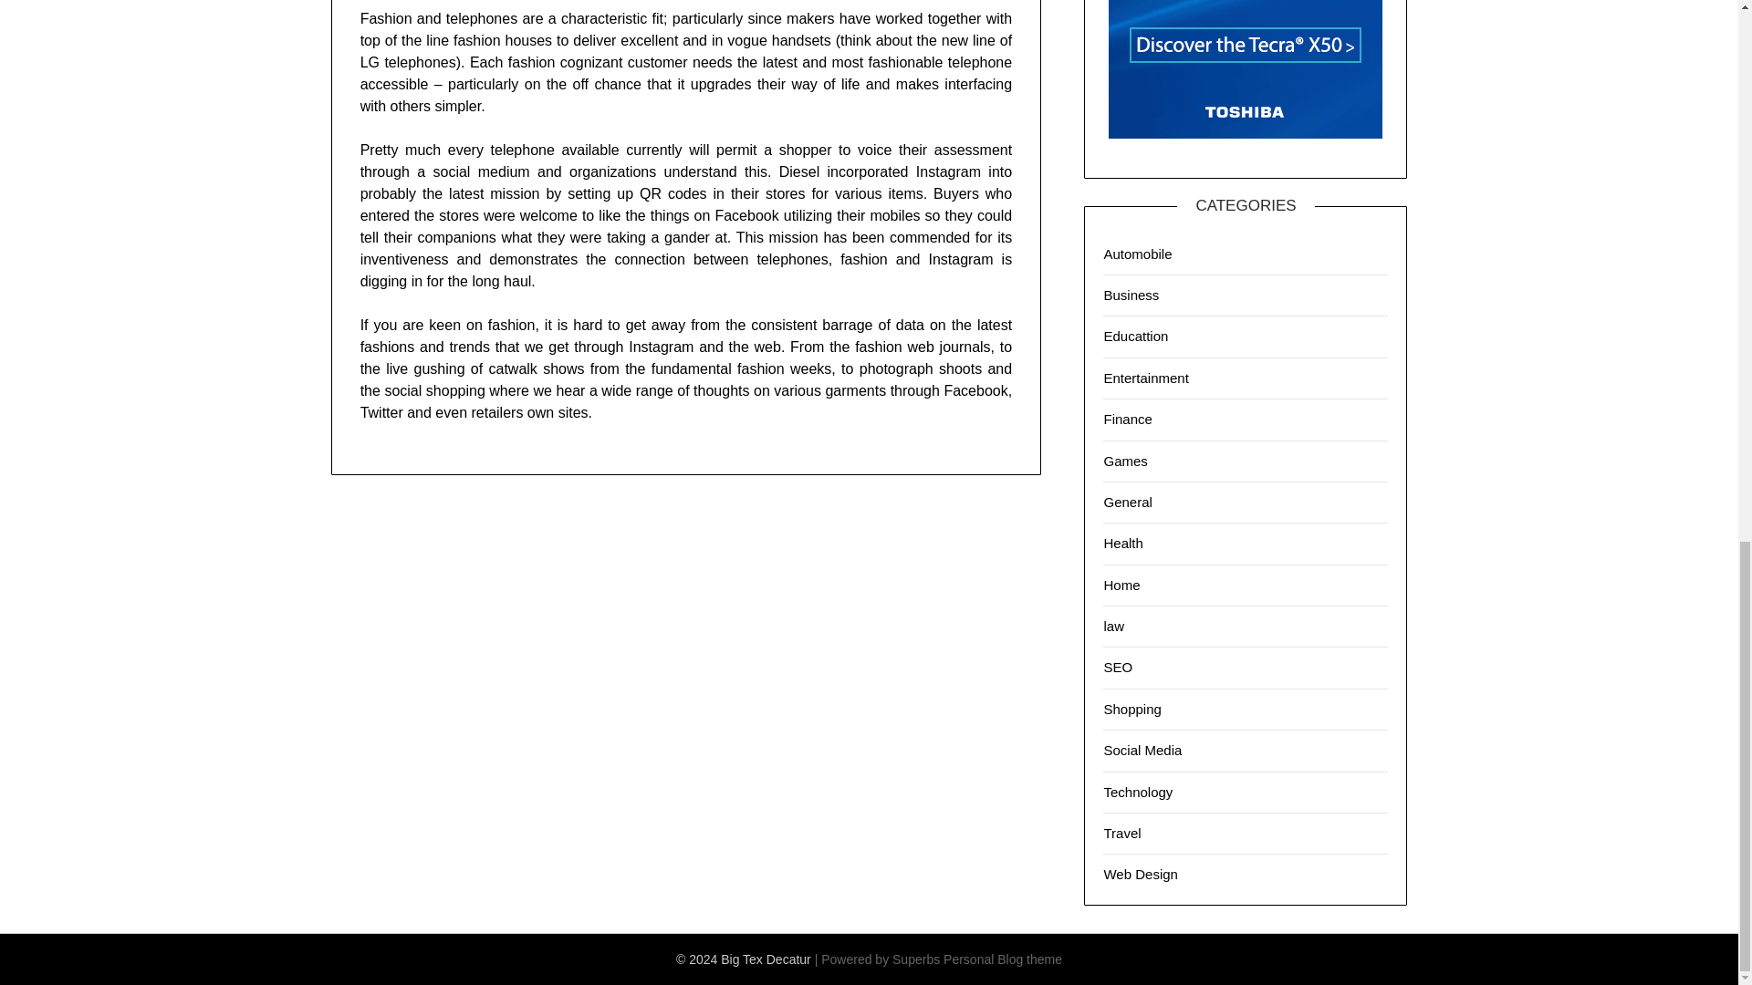  I want to click on law, so click(1113, 626).